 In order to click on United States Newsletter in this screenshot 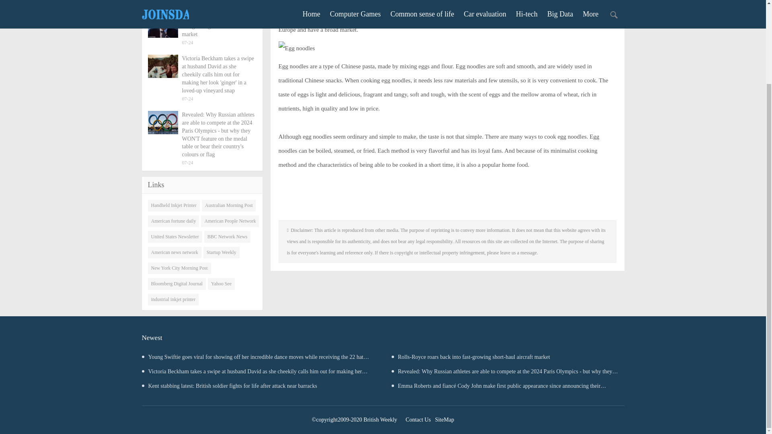, I will do `click(175, 236)`.